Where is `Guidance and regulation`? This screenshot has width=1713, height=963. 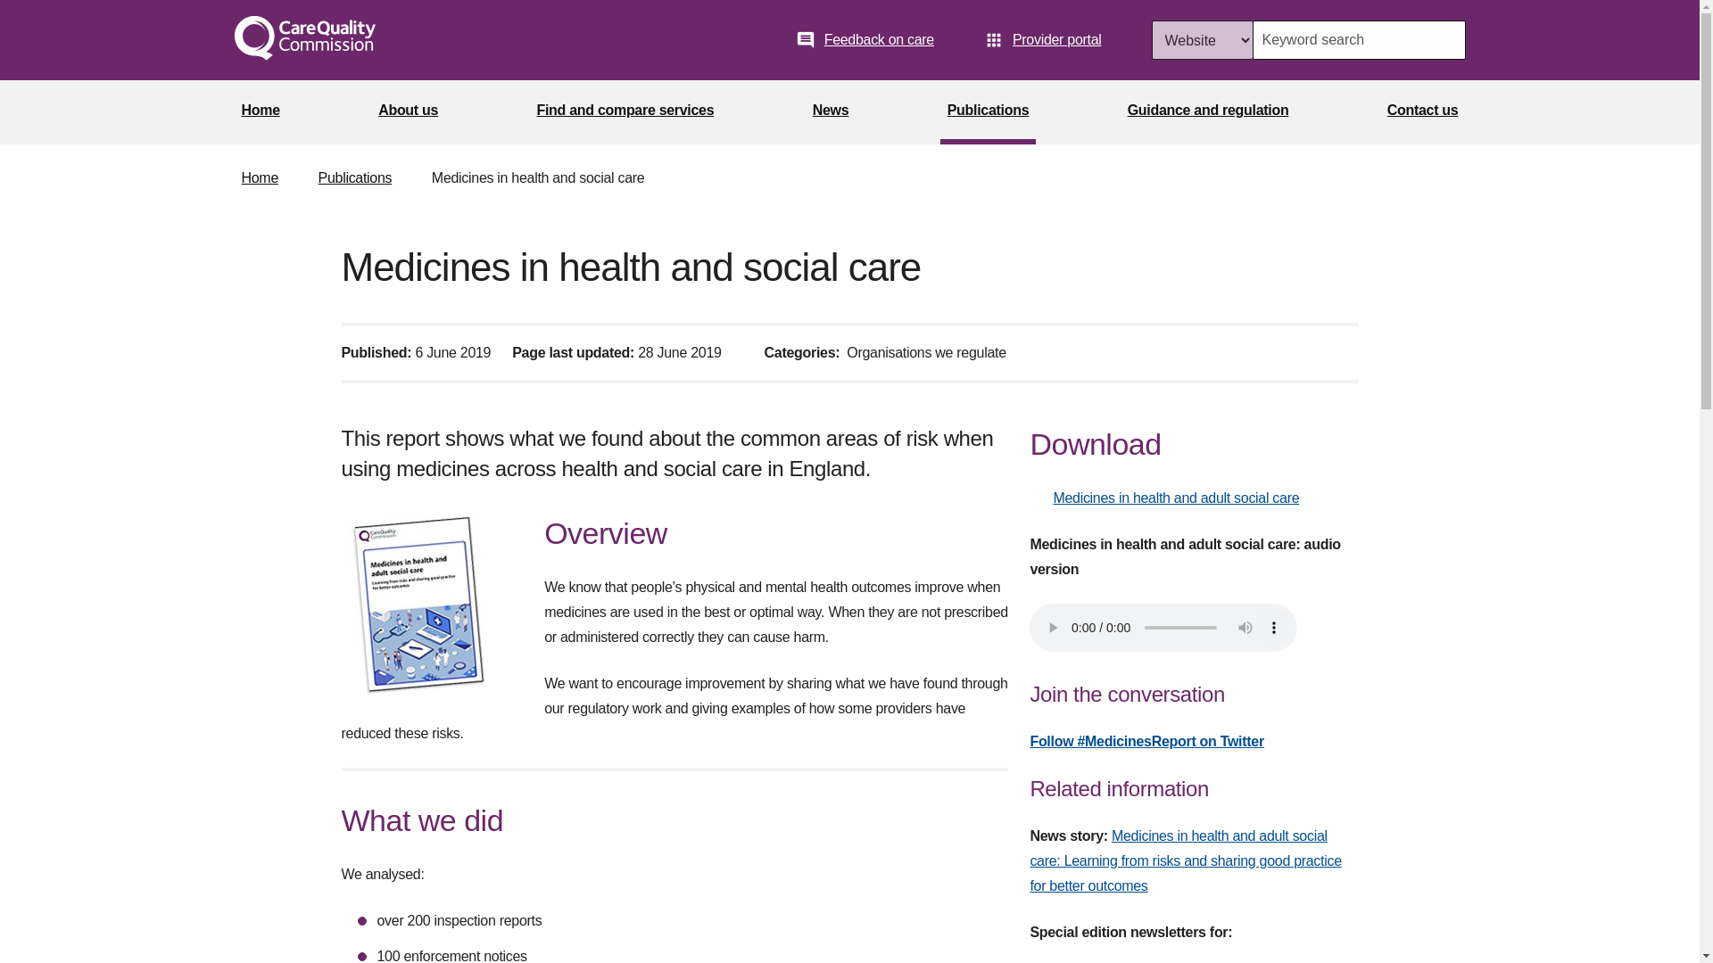
Guidance and regulation is located at coordinates (1208, 112).